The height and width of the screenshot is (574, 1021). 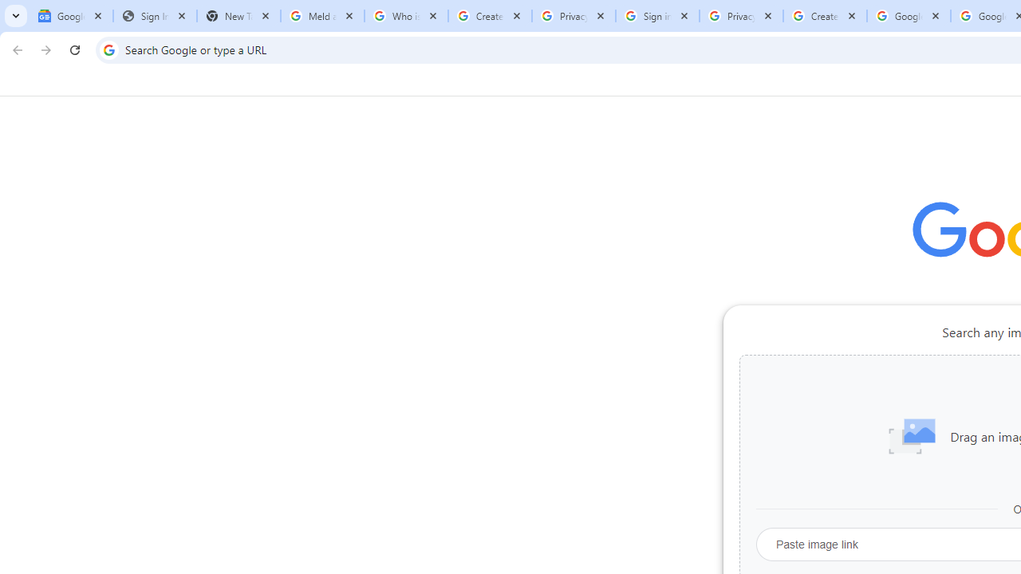 I want to click on Create your Google Account, so click(x=825, y=16).